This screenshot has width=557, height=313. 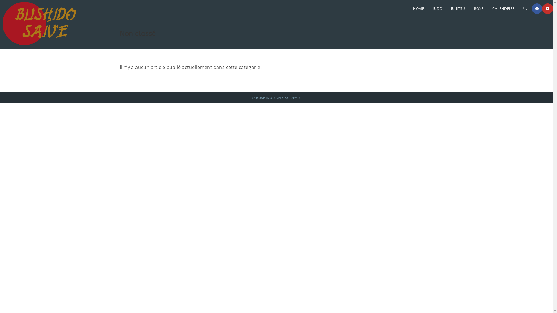 I want to click on BOXE, so click(x=479, y=9).